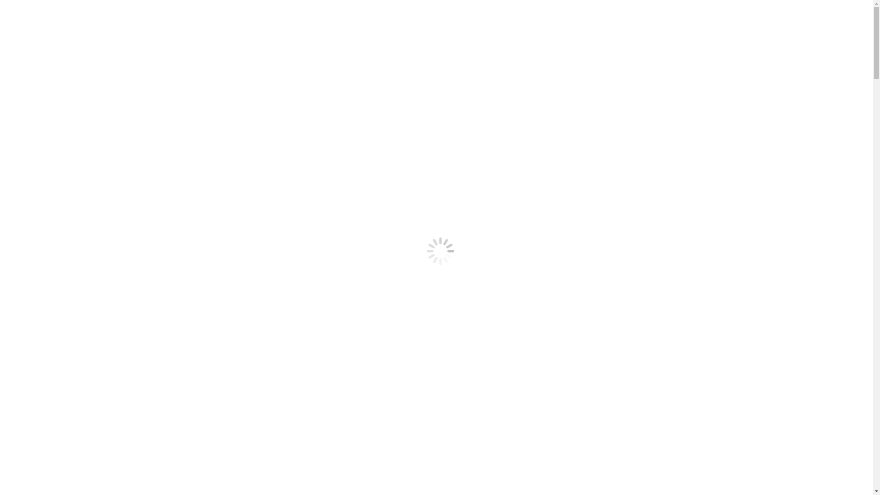 The image size is (880, 495). Describe the element at coordinates (40, 95) in the screenshot. I see `Commercial` at that location.